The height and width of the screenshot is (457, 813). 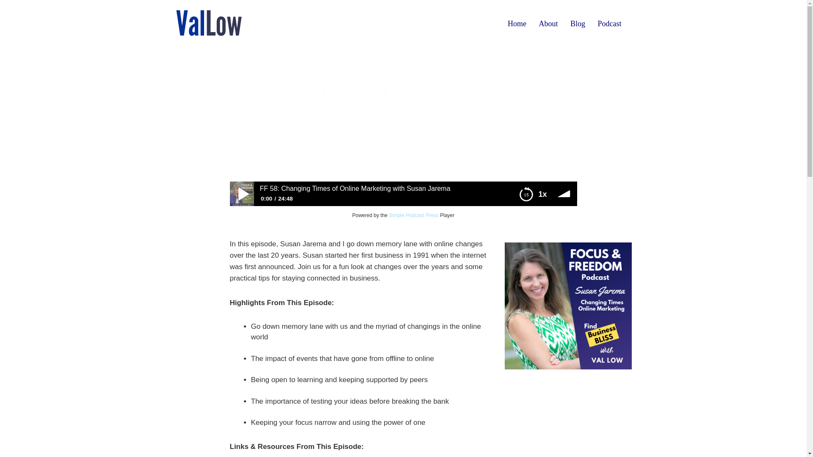 I want to click on Podcast, so click(x=609, y=24).